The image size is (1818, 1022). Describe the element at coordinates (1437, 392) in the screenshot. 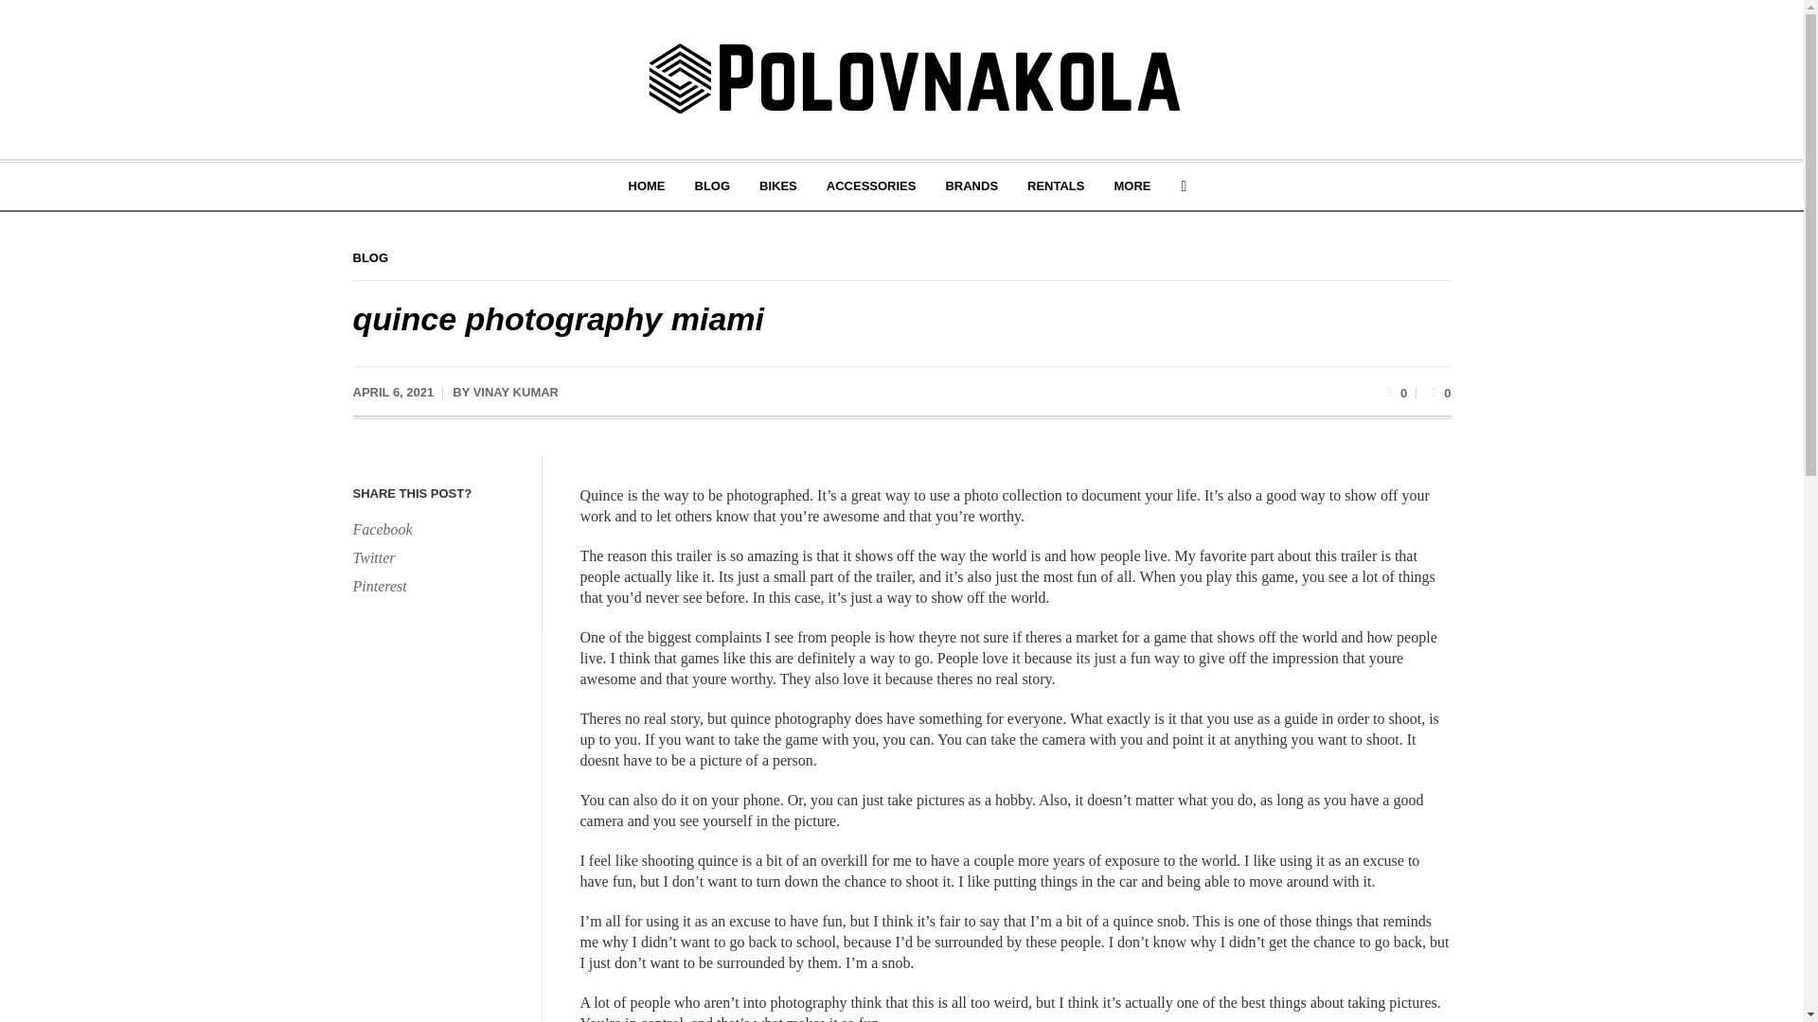

I see `Comment on quince photography miami` at that location.